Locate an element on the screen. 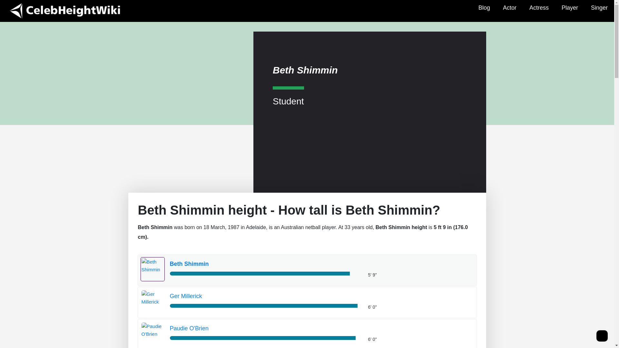 This screenshot has height=348, width=619. Paudie O'Brien Compare is located at coordinates (265, 329).